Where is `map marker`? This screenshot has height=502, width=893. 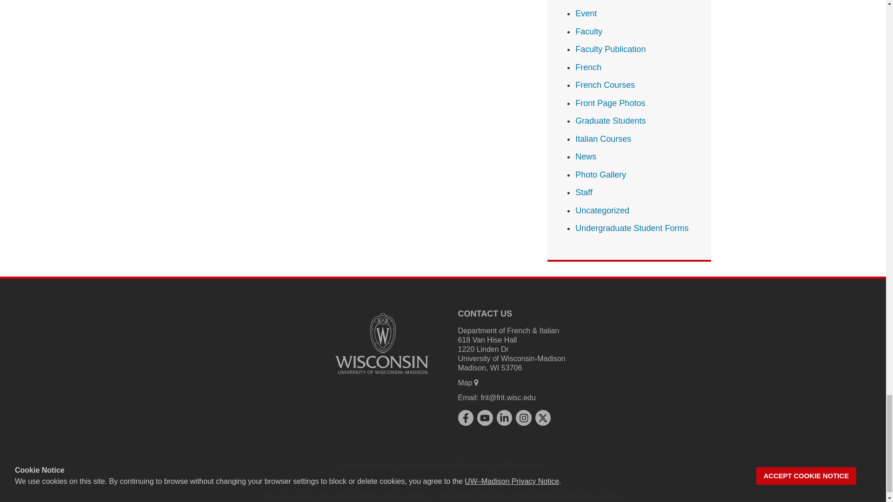
map marker is located at coordinates (476, 382).